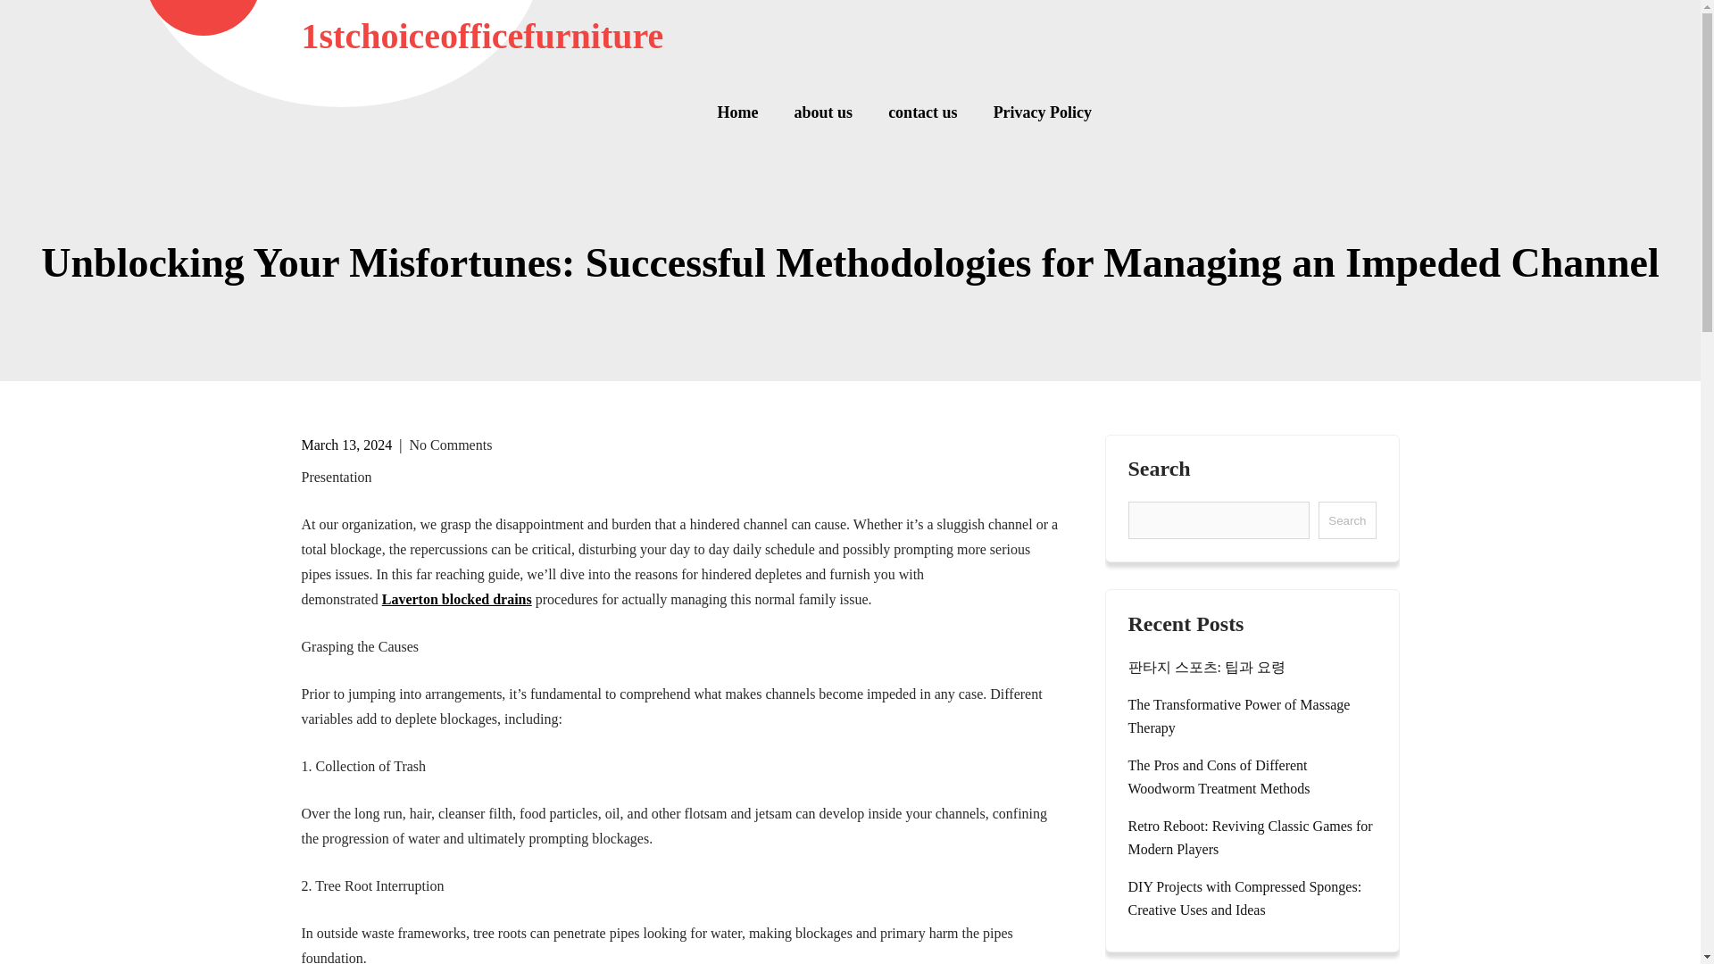 This screenshot has width=1714, height=964. What do you see at coordinates (1346, 519) in the screenshot?
I see `Search` at bounding box center [1346, 519].